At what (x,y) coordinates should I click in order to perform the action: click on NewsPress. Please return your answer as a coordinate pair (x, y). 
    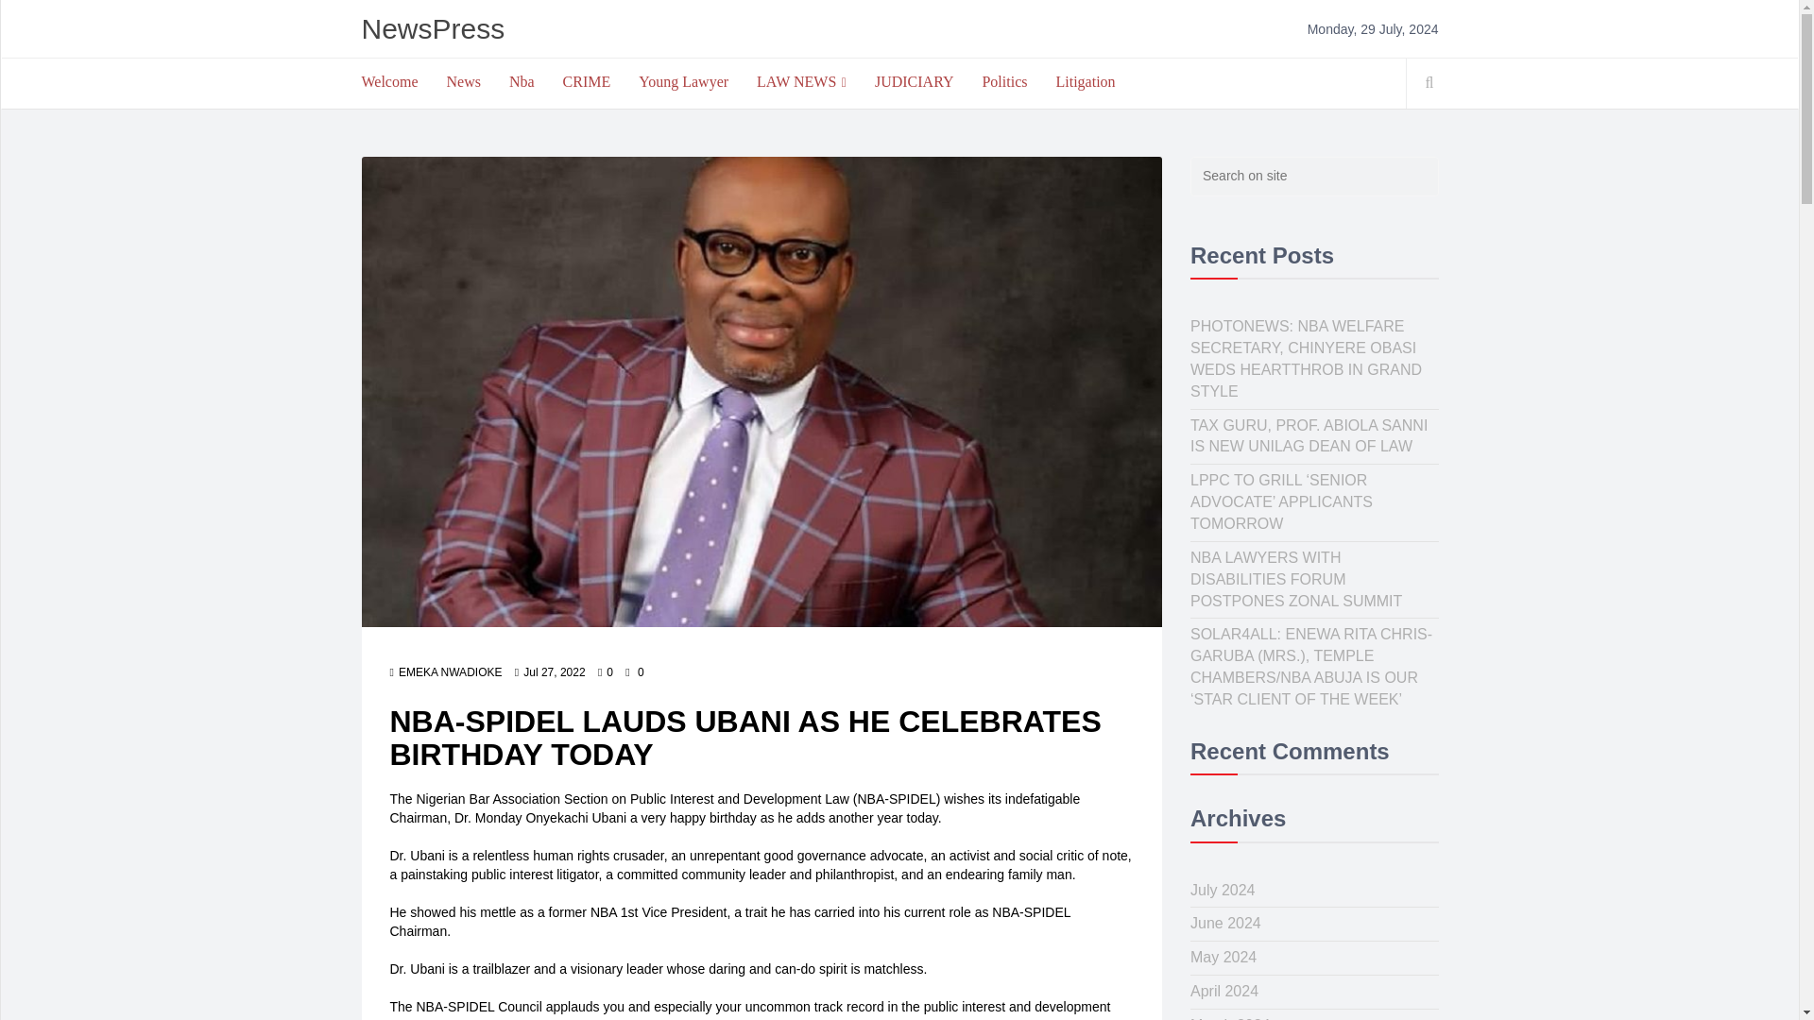
    Looking at the image, I should click on (433, 28).